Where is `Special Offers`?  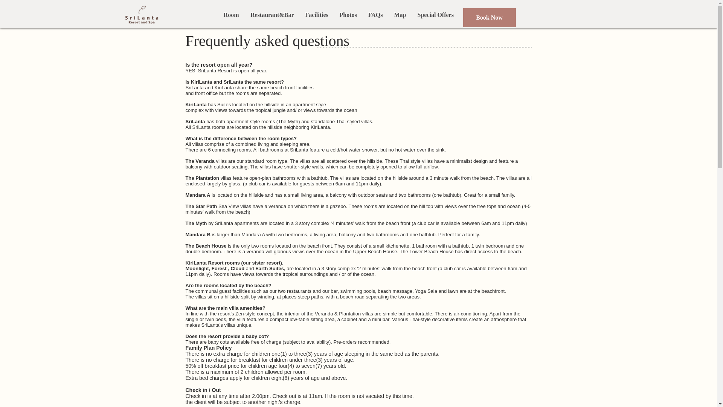
Special Offers is located at coordinates (435, 15).